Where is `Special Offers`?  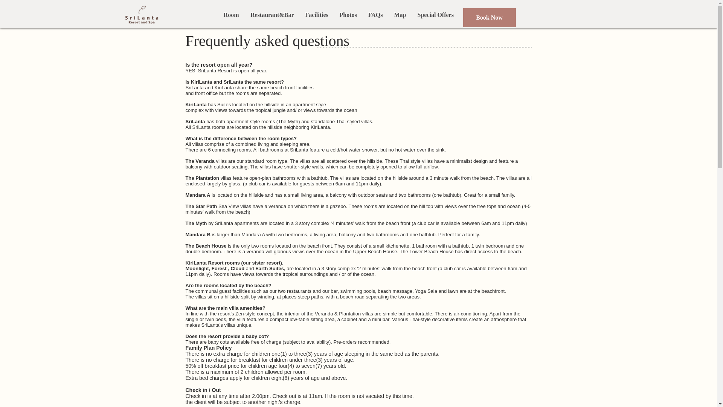
Special Offers is located at coordinates (435, 15).